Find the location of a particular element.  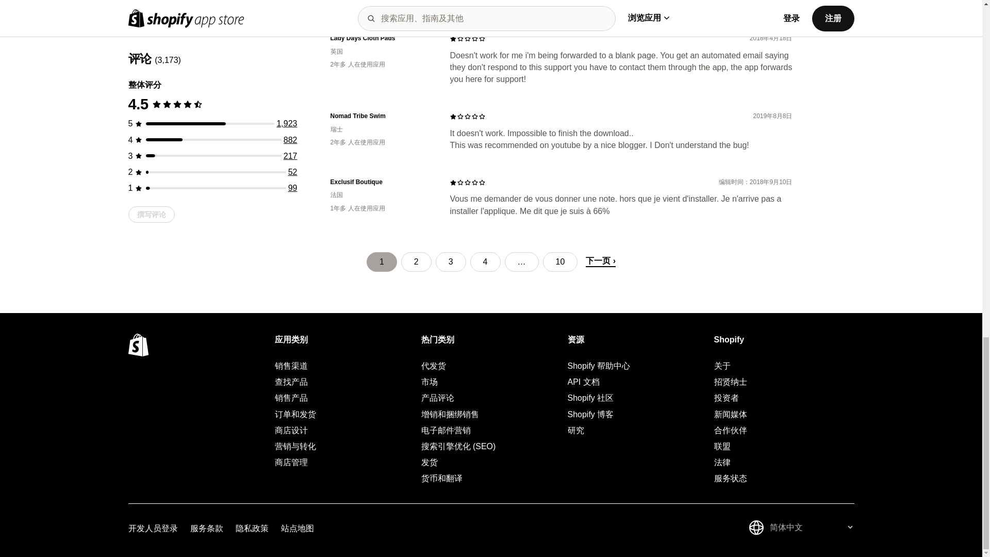

Exclusif Boutique is located at coordinates (382, 182).